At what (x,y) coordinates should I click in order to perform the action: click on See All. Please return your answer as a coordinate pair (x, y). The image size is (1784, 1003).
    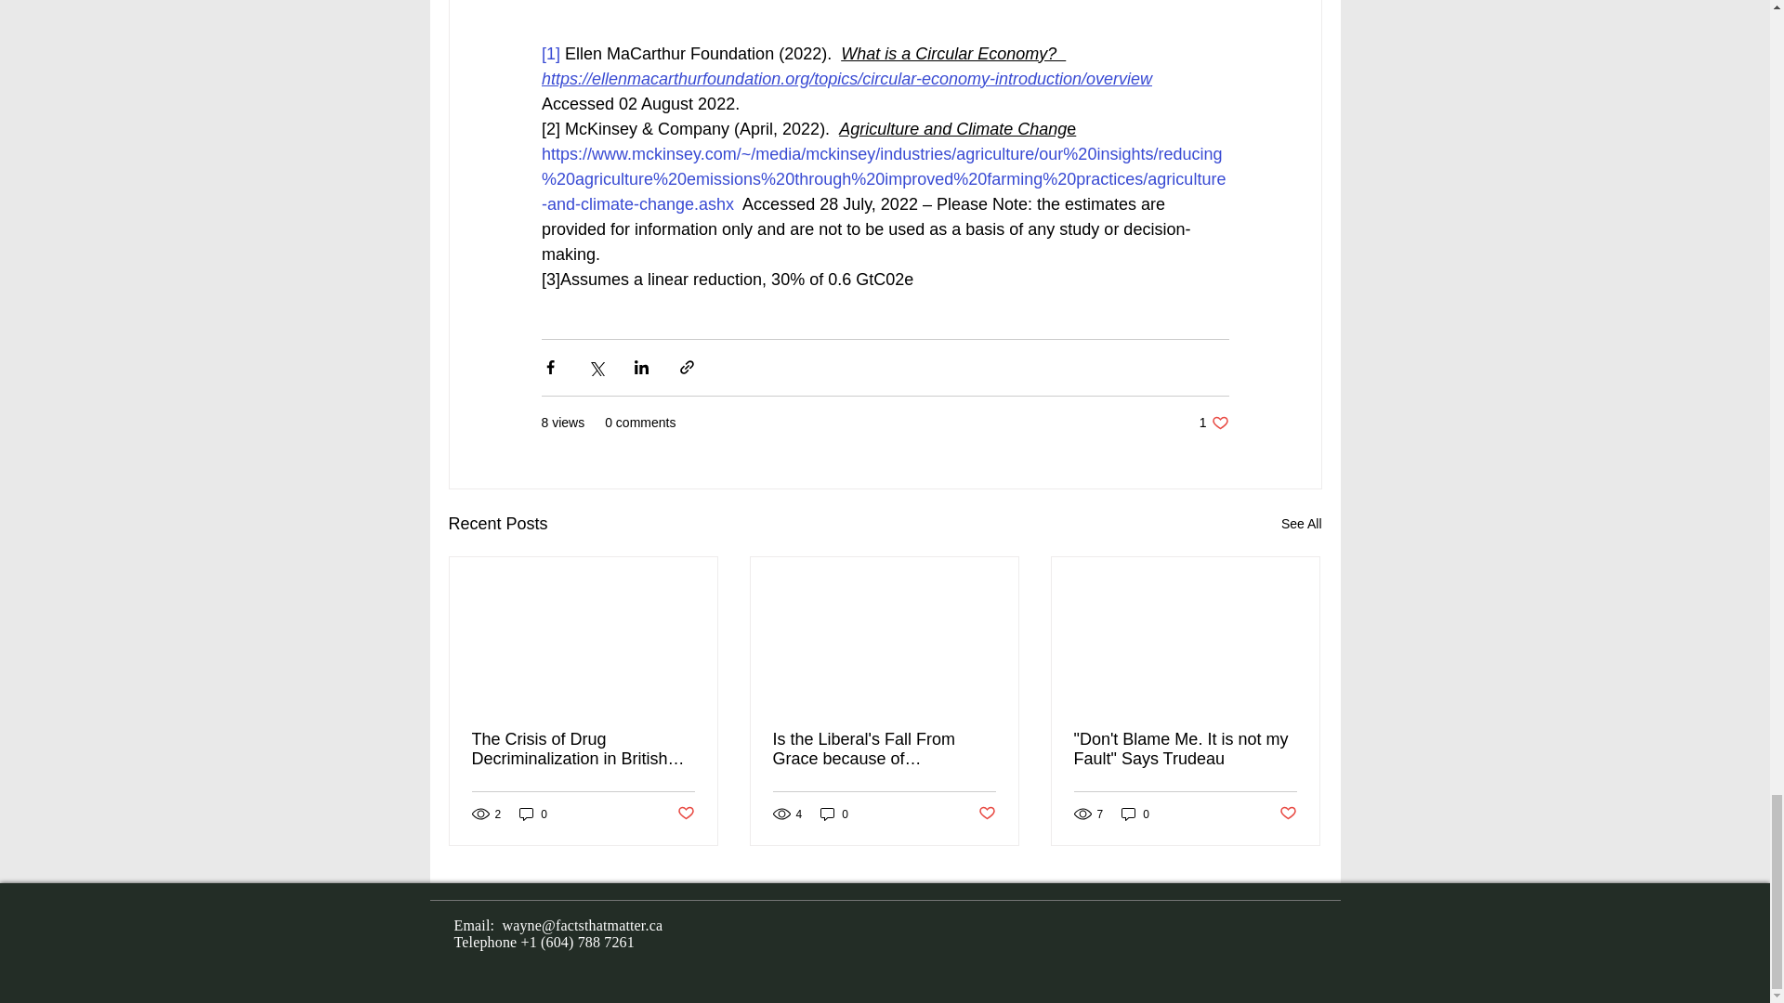
    Looking at the image, I should click on (1213, 423).